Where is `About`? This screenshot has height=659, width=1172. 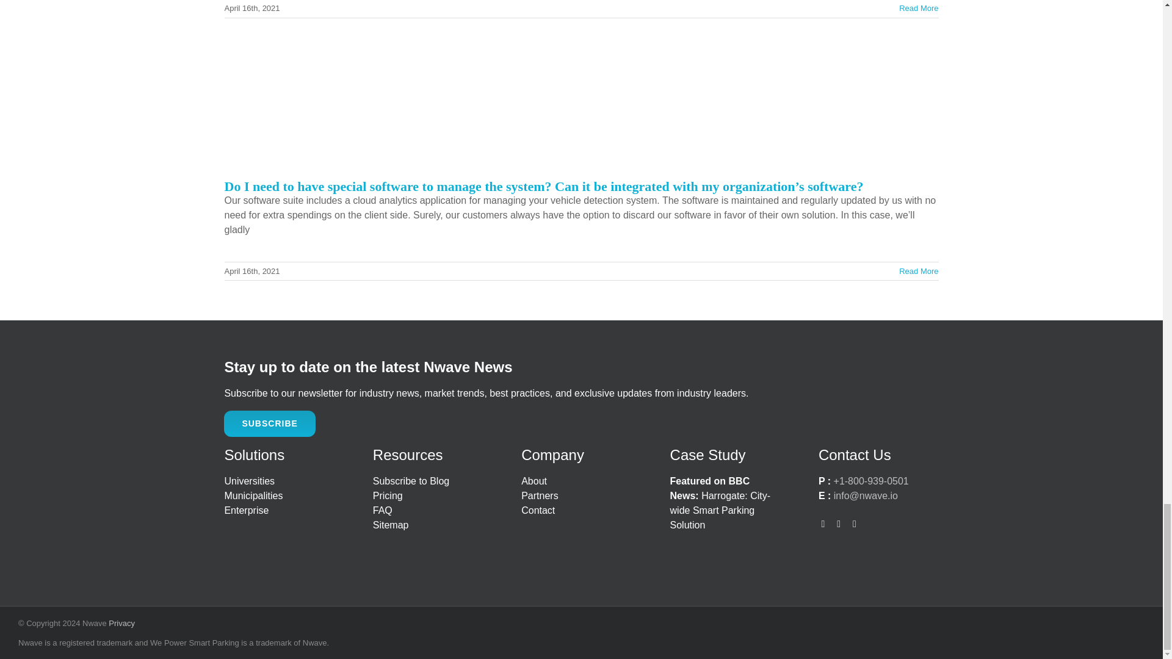
About is located at coordinates (540, 495).